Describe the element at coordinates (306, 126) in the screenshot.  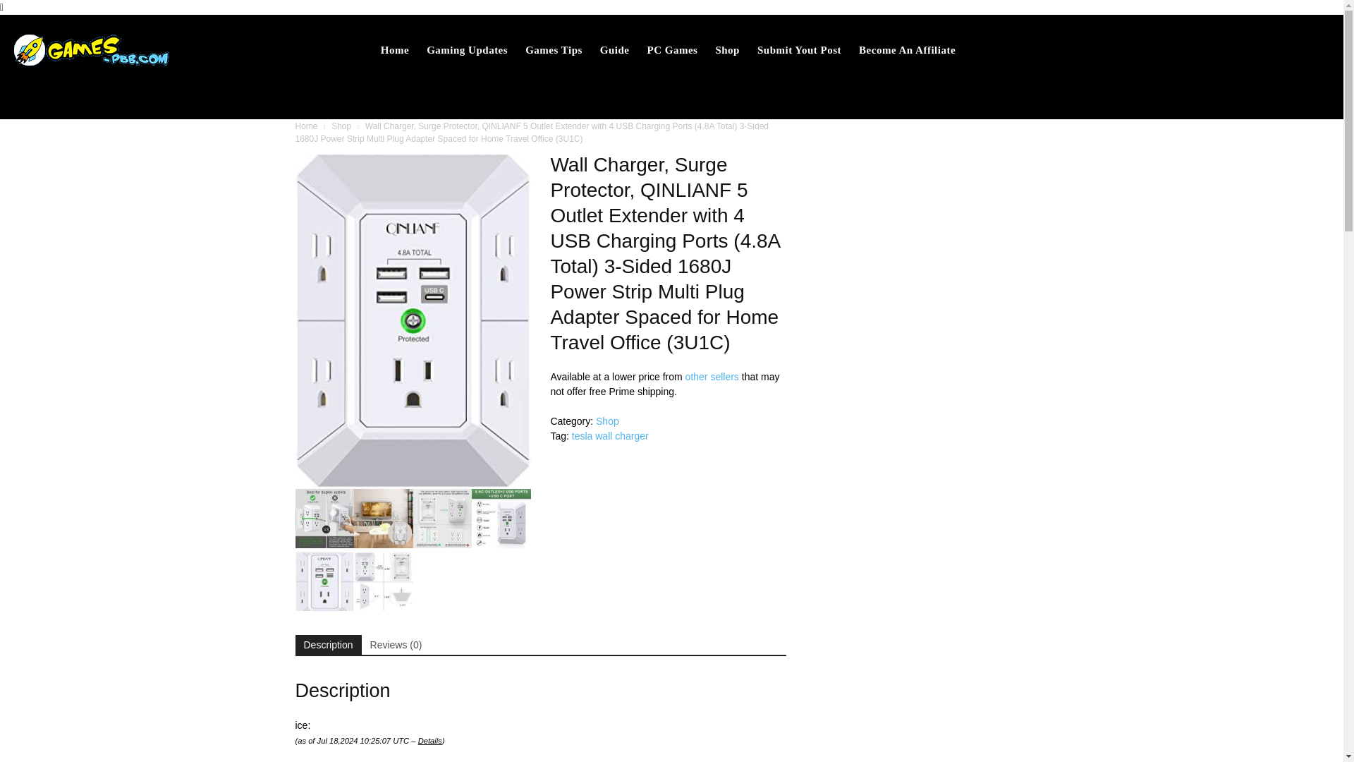
I see `Home` at that location.